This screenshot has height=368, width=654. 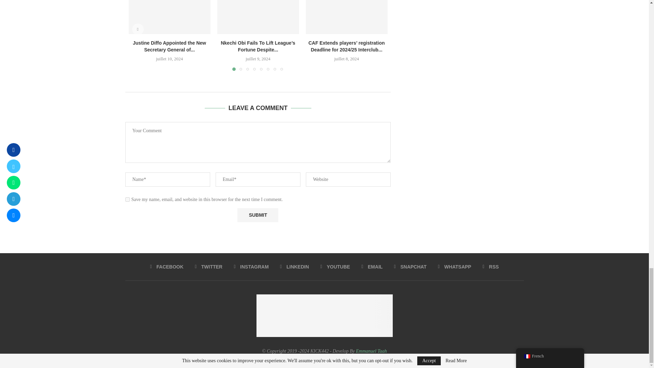 What do you see at coordinates (258, 215) in the screenshot?
I see `Submit` at bounding box center [258, 215].